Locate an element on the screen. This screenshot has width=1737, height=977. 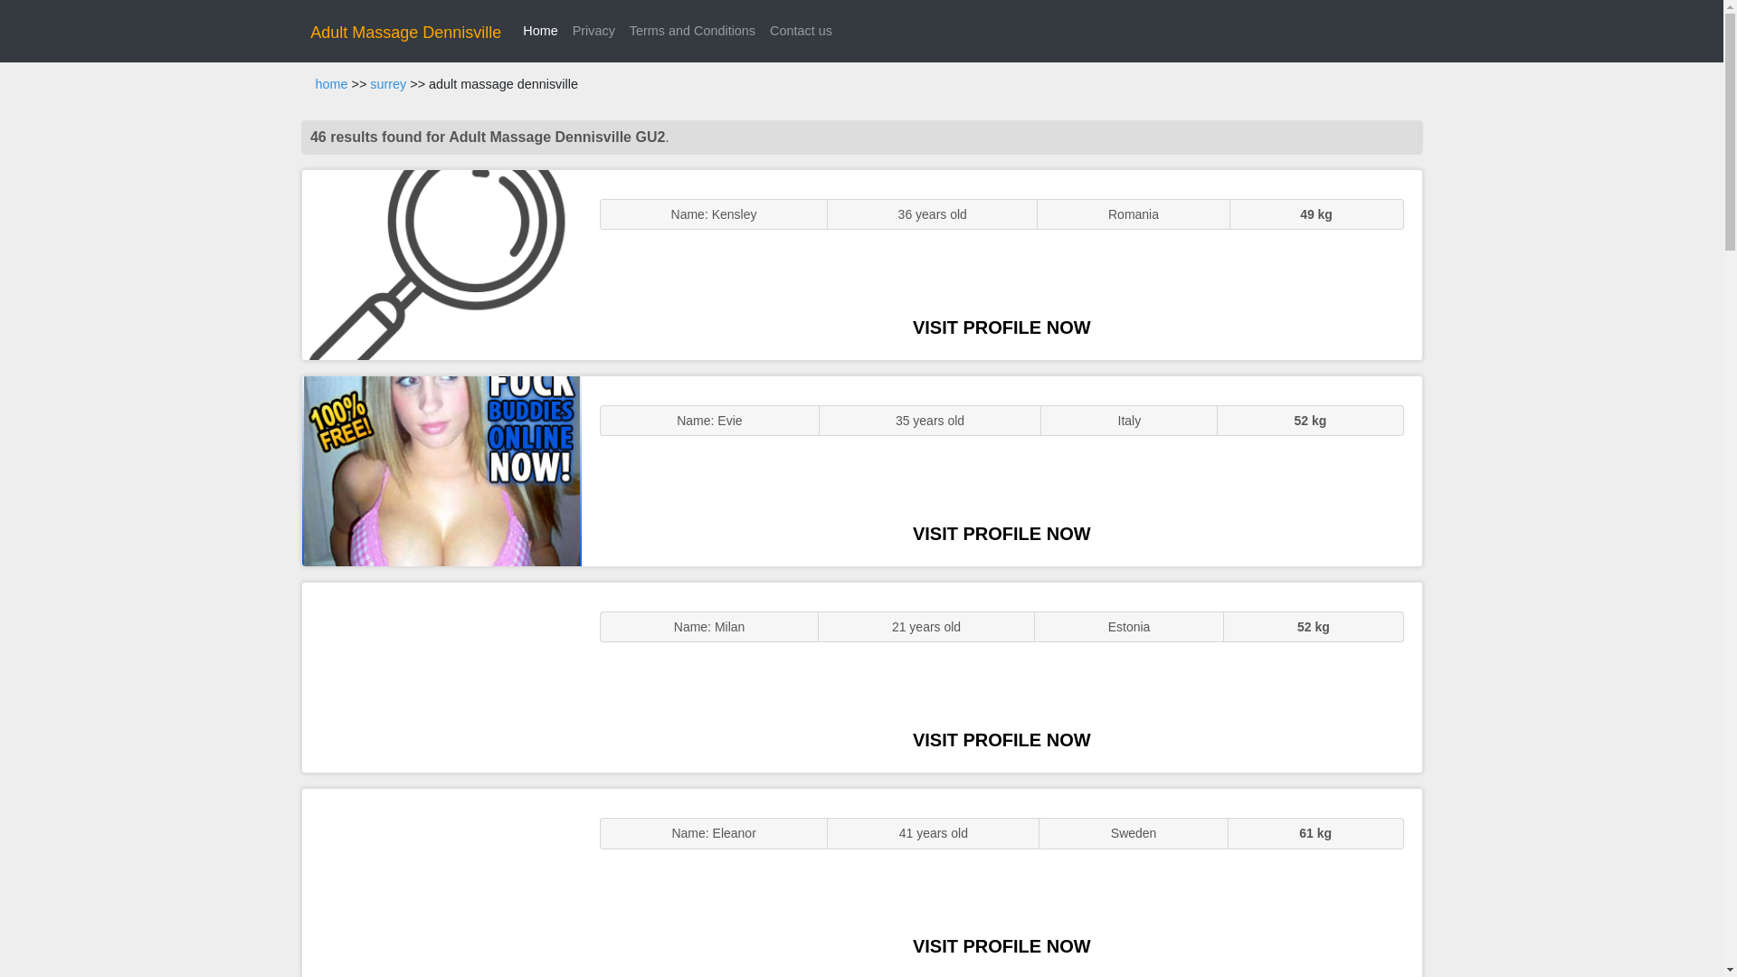
home is located at coordinates (331, 84).